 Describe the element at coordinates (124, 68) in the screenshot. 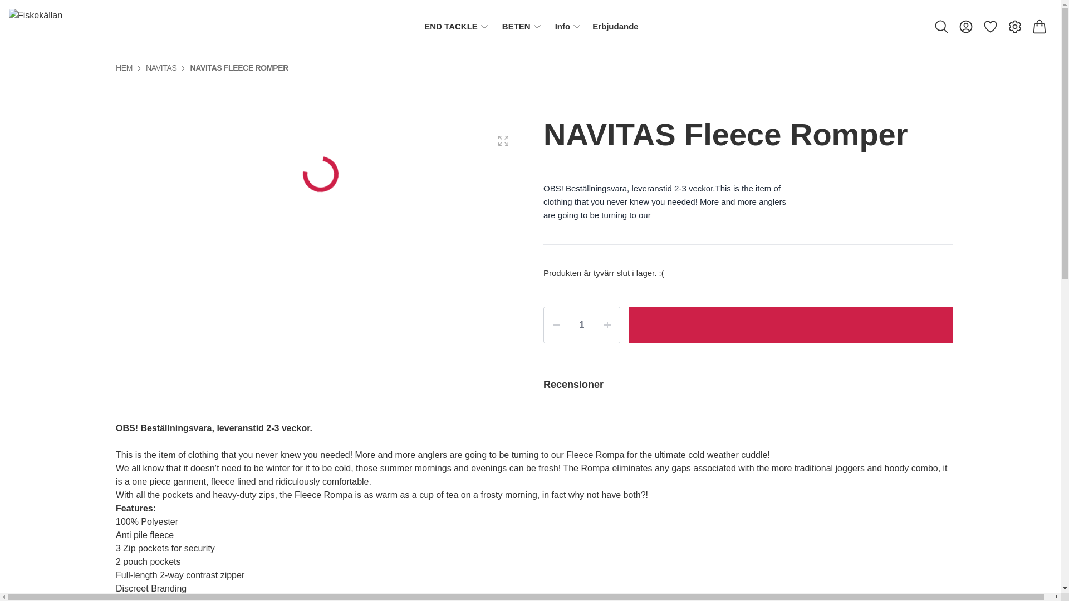

I see `HEM` at that location.